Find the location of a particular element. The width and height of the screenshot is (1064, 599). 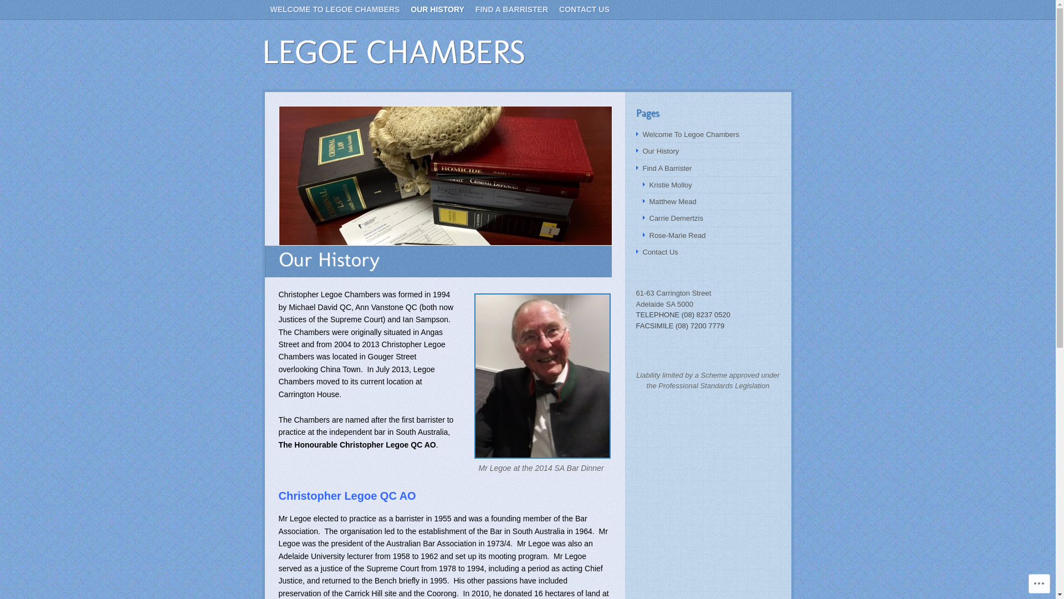

Matthew Mead is located at coordinates (673, 202).